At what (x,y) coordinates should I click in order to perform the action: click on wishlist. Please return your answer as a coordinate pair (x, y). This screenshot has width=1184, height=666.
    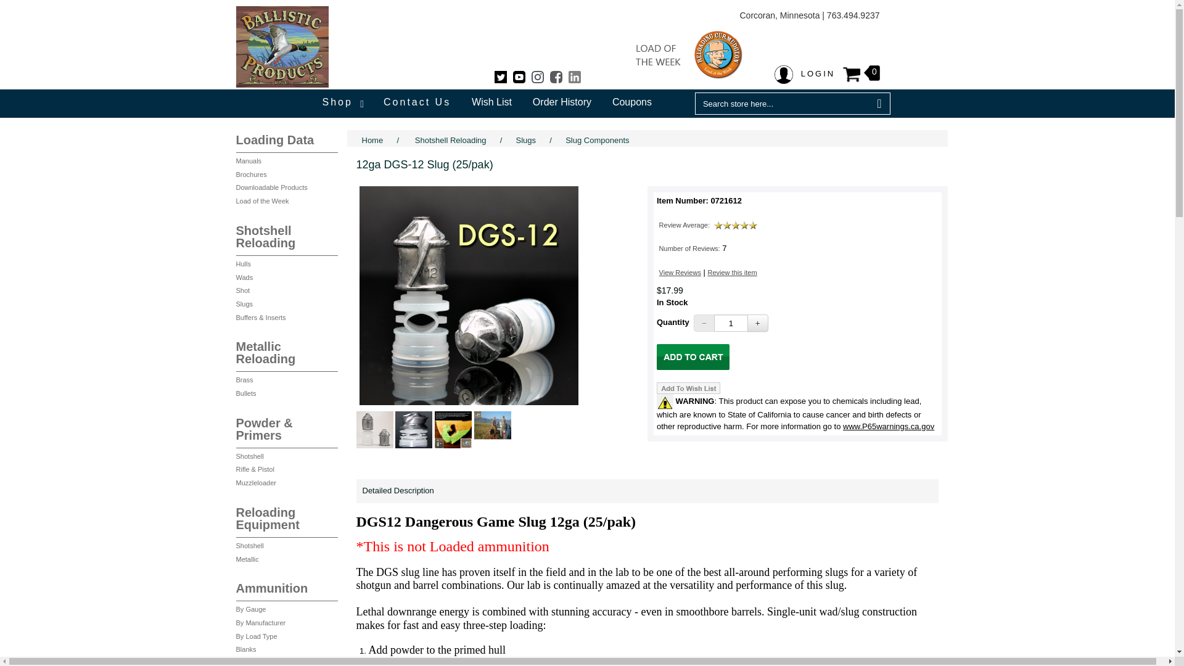
    Looking at the image, I should click on (688, 388).